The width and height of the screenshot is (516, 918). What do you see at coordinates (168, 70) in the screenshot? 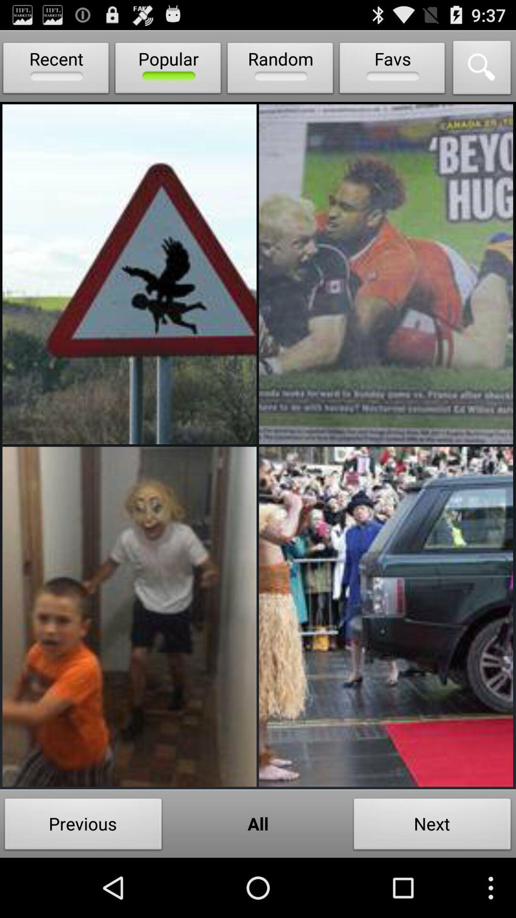
I see `jump until popular icon` at bounding box center [168, 70].